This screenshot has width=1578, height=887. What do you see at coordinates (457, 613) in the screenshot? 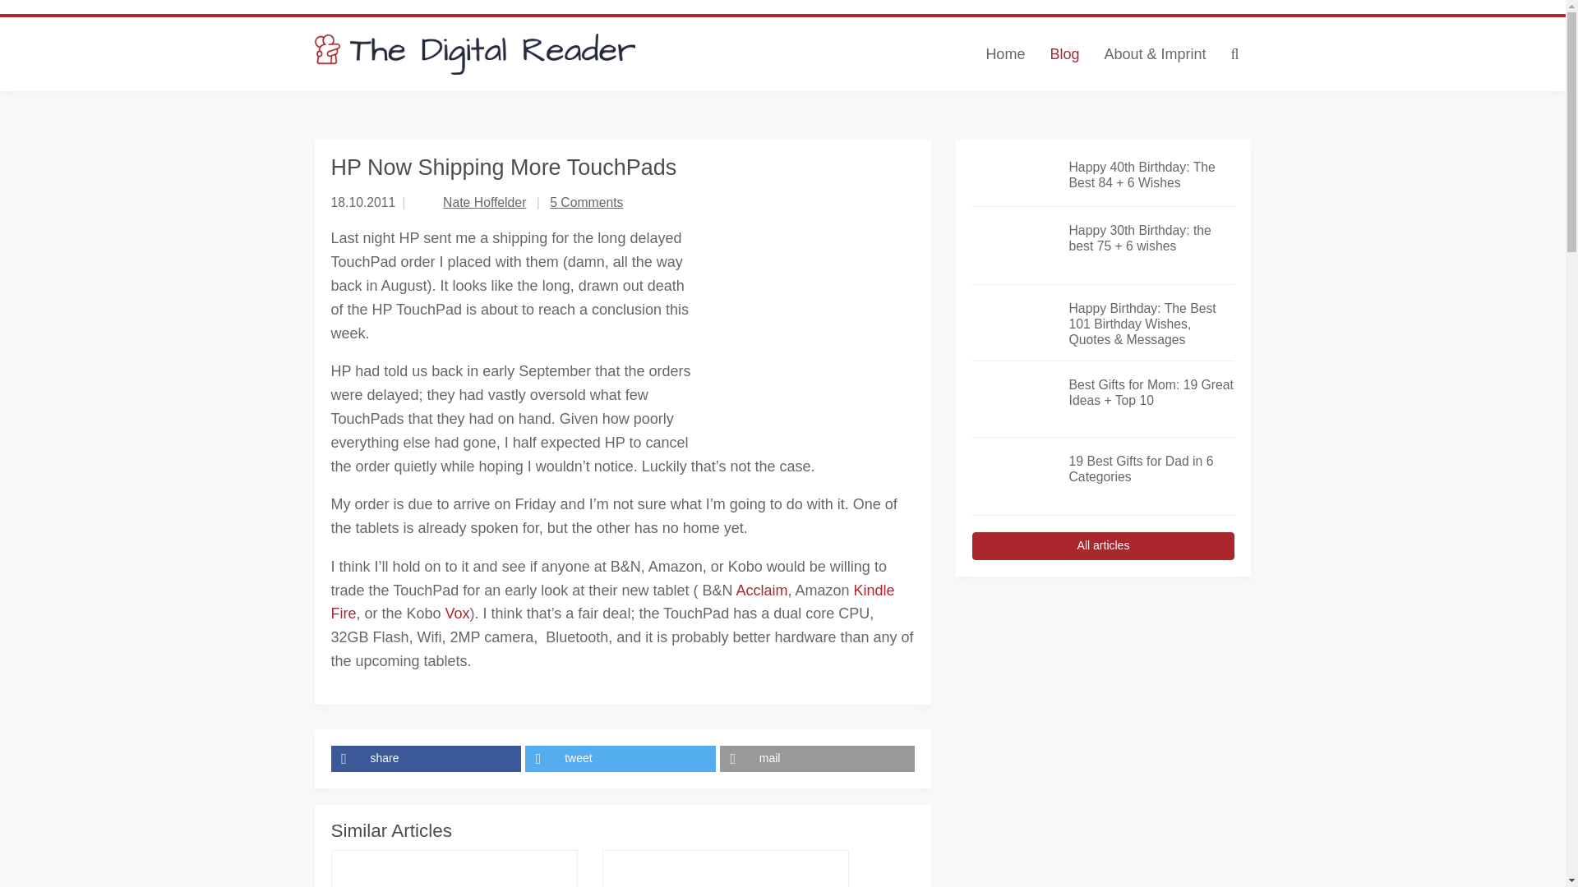
I see `Vox` at bounding box center [457, 613].